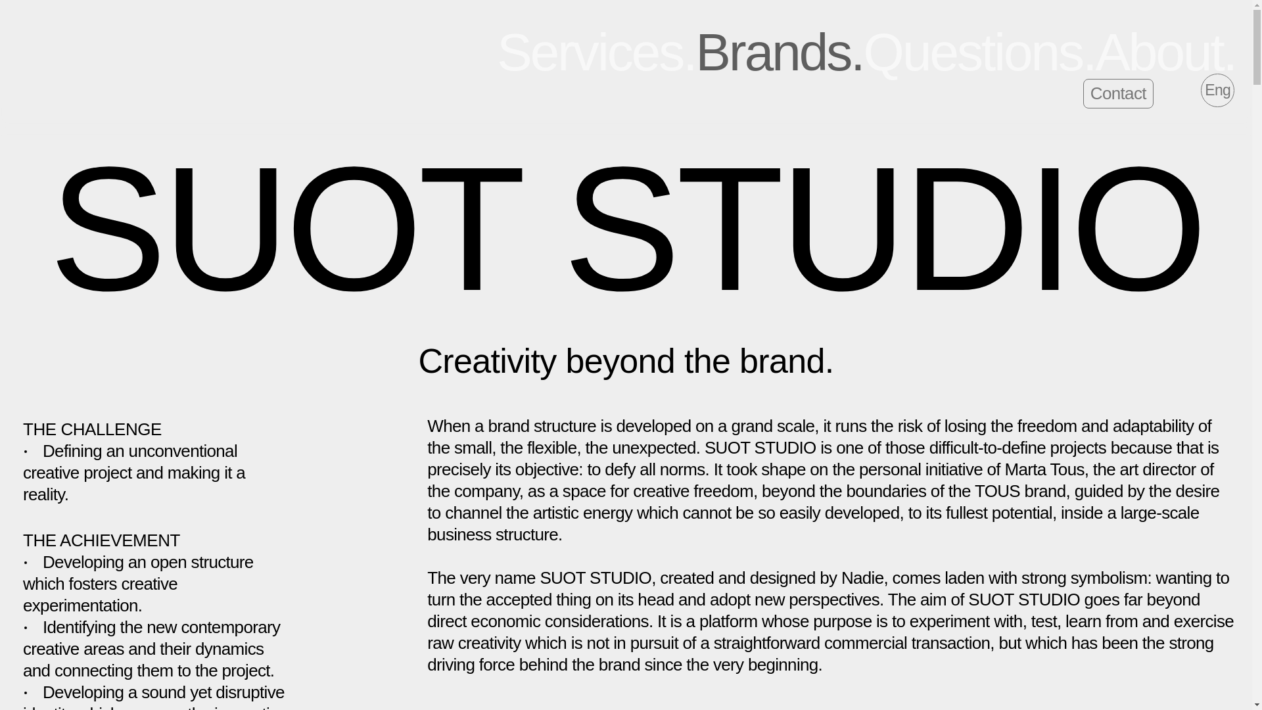  Describe the element at coordinates (596, 52) in the screenshot. I see `Services` at that location.